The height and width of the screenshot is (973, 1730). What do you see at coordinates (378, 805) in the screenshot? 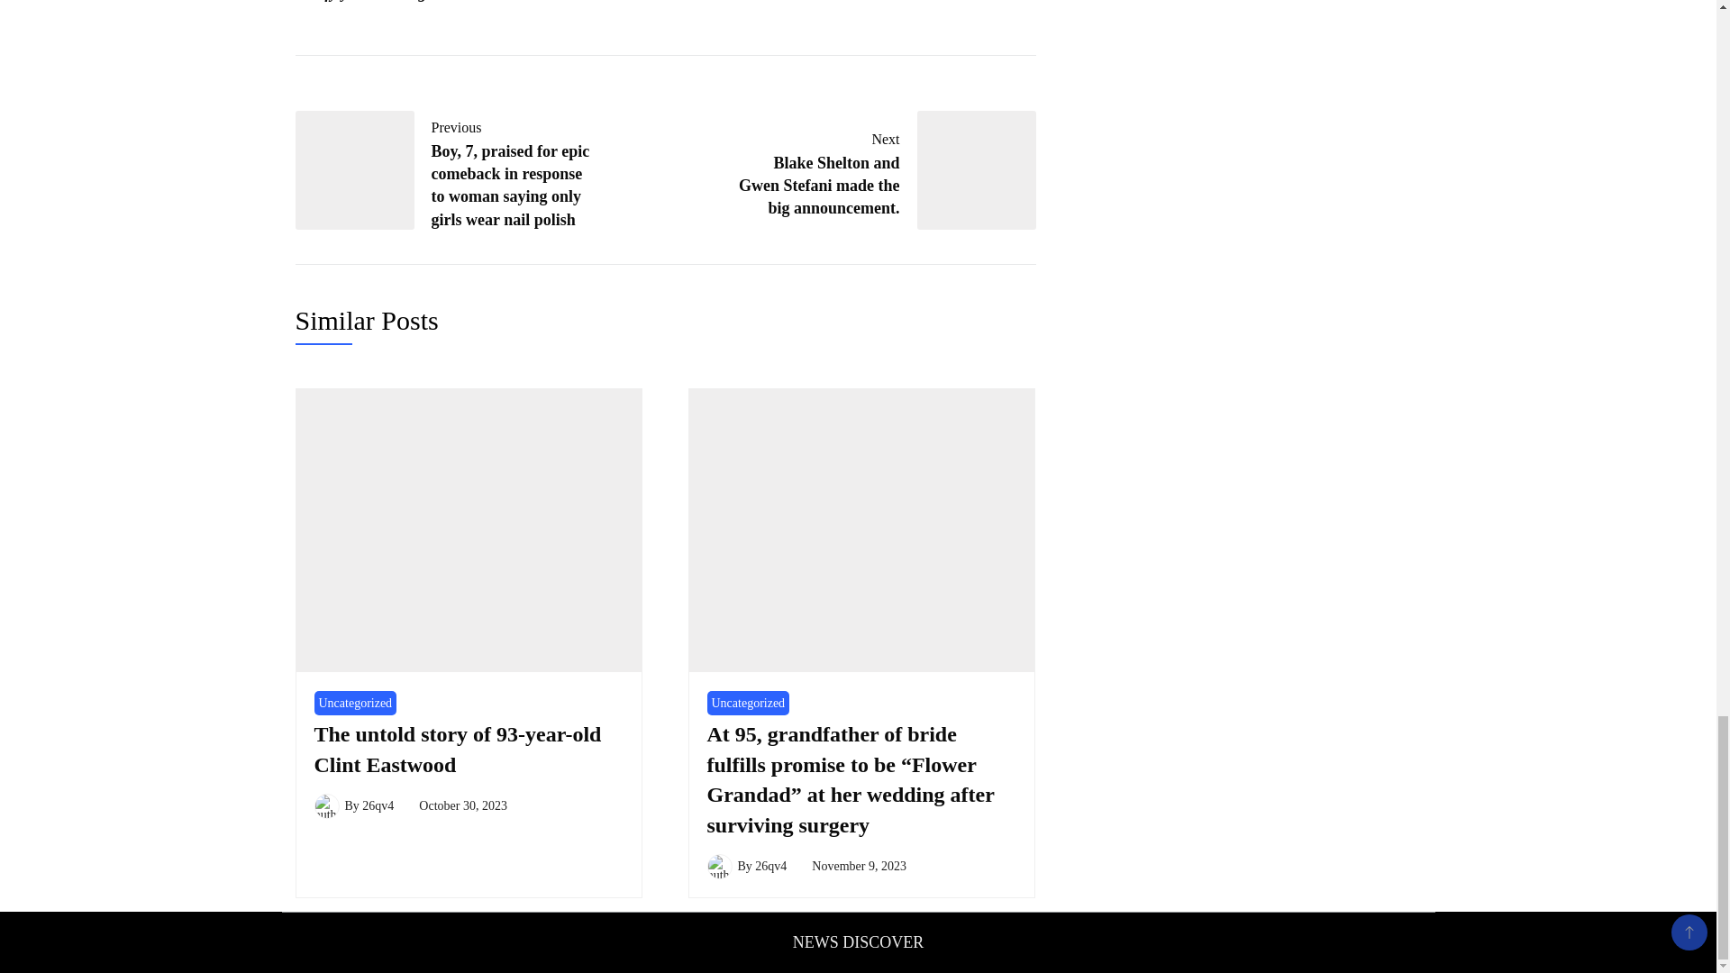
I see `26qv4` at bounding box center [378, 805].